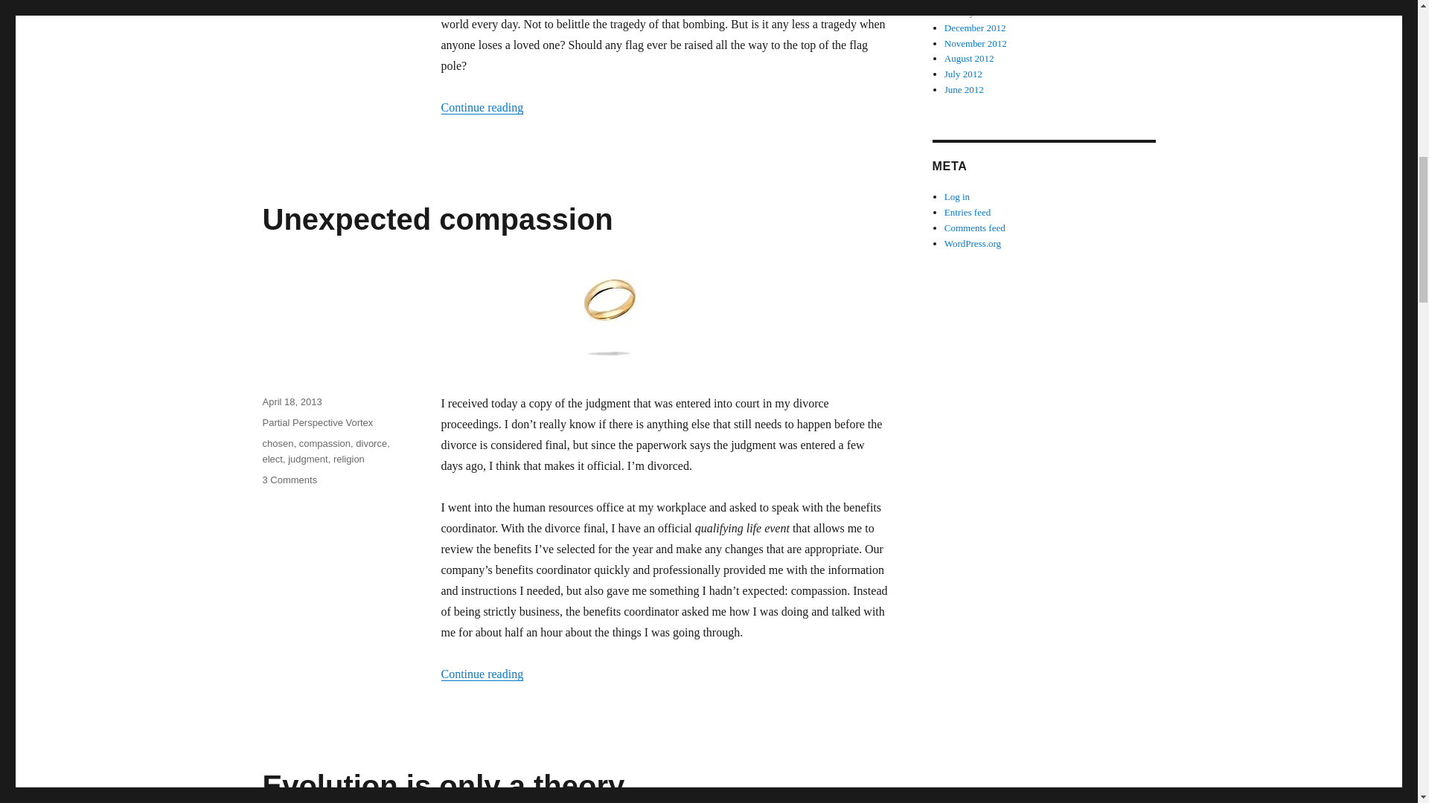 This screenshot has height=803, width=1429. I want to click on religion, so click(348, 459).